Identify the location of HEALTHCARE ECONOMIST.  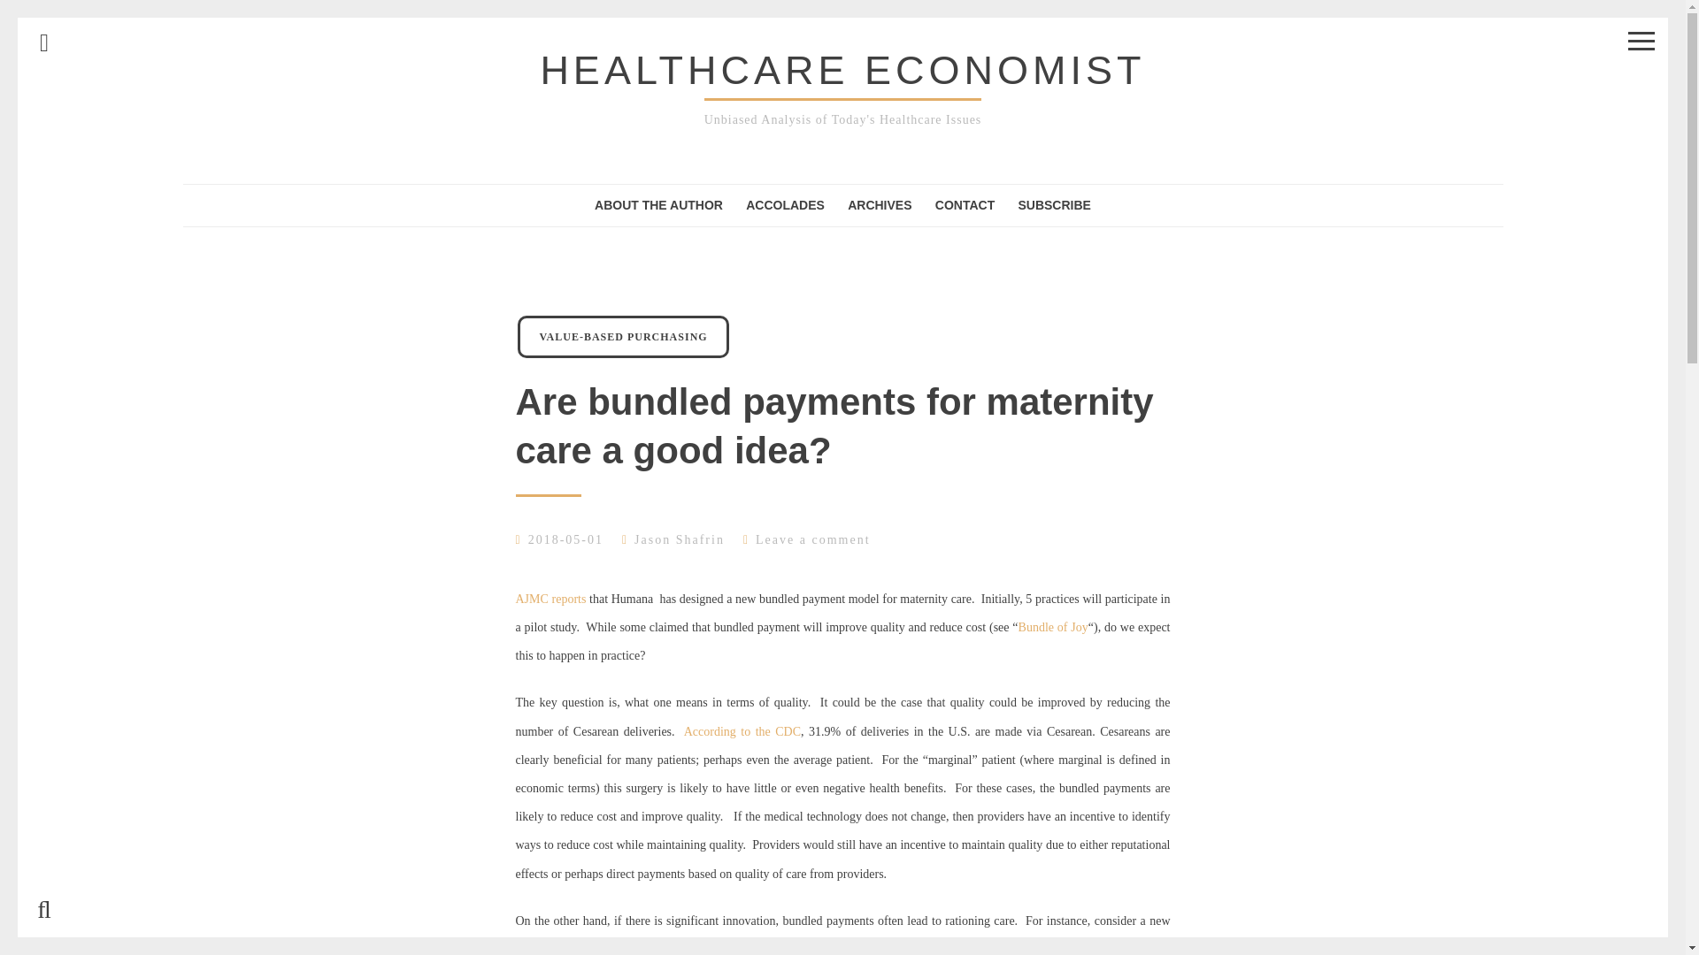
(842, 70).